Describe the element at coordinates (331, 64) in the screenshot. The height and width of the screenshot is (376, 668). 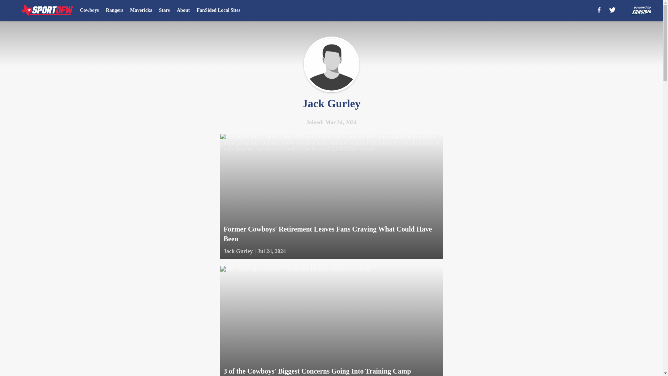
I see `Jack Gurley` at that location.